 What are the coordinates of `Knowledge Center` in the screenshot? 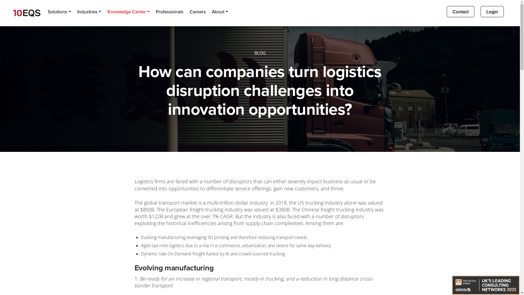 It's located at (129, 12).